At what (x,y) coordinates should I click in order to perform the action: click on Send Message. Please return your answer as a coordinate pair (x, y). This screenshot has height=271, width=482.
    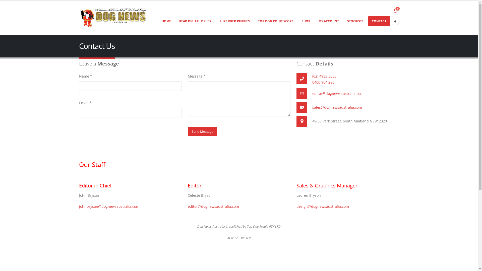
    Looking at the image, I should click on (202, 131).